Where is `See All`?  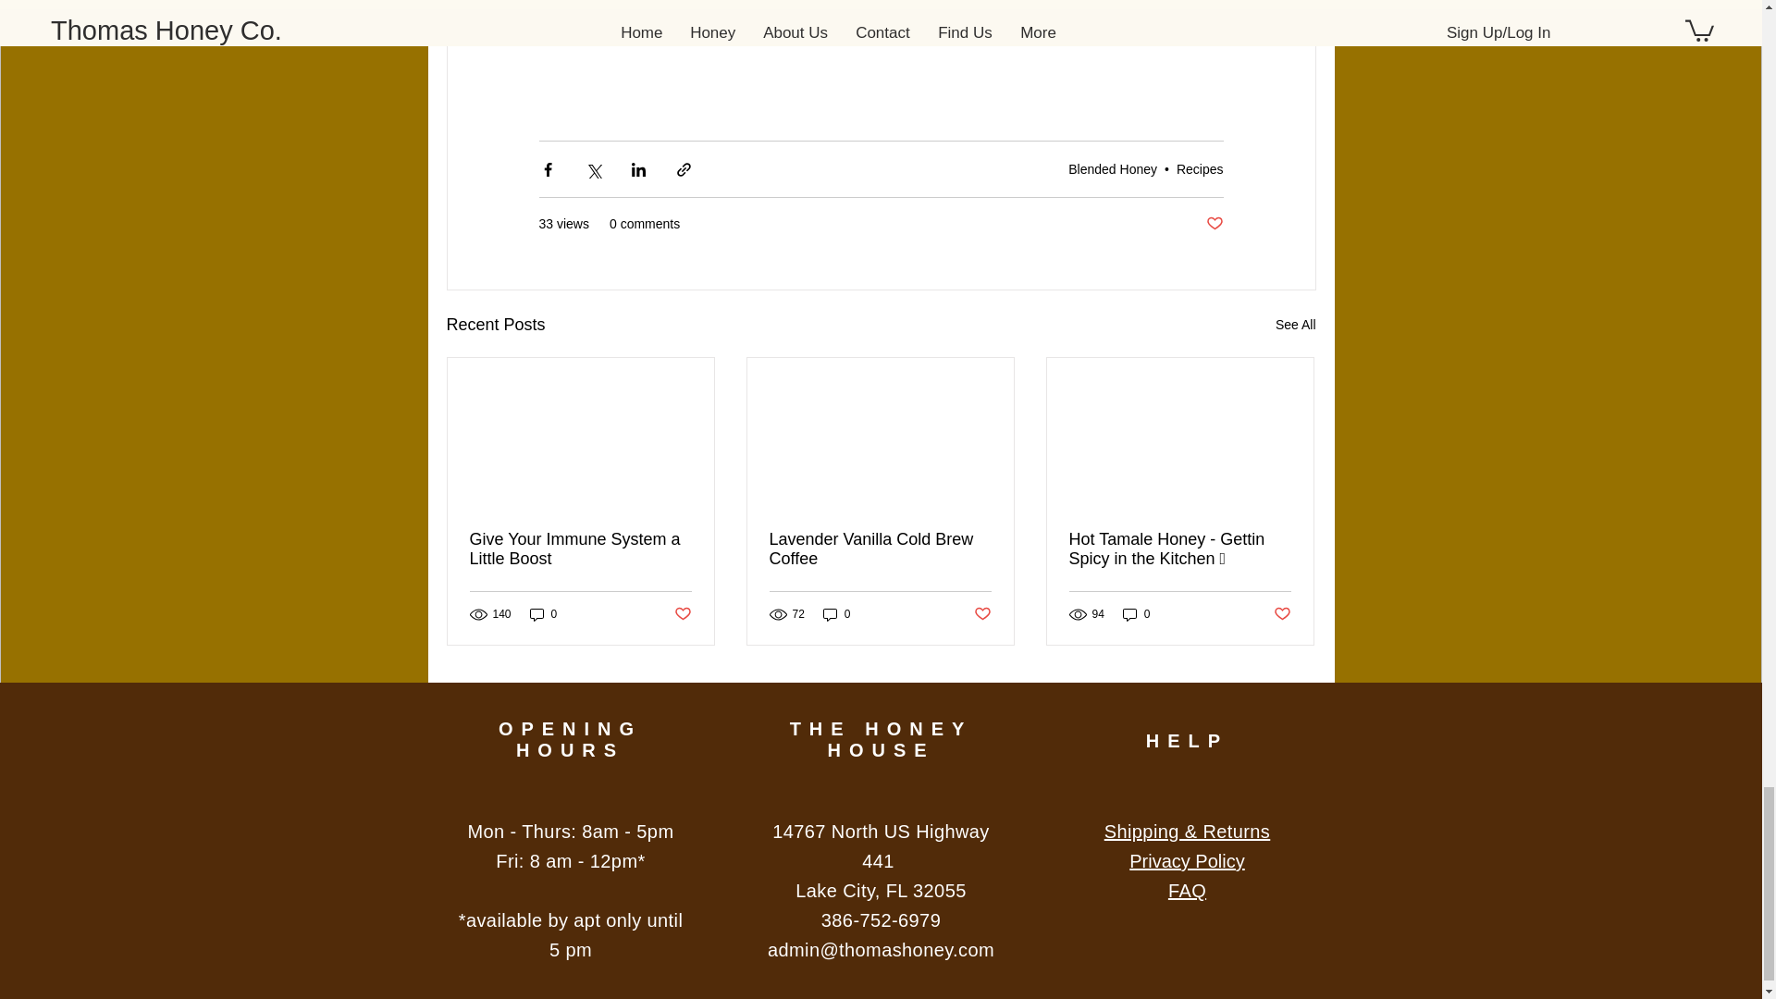
See All is located at coordinates (1295, 325).